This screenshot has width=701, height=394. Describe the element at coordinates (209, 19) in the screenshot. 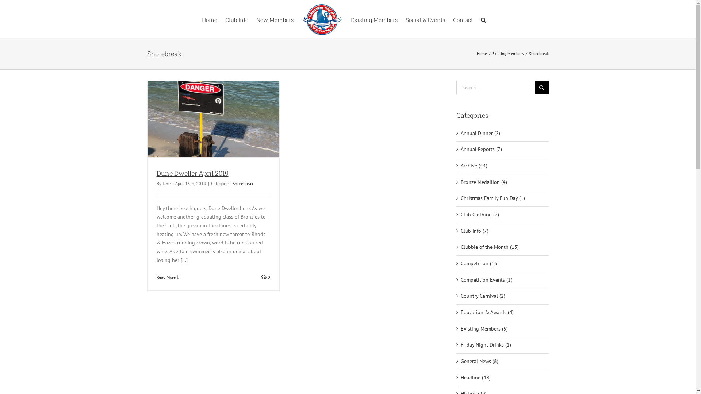

I see `Home` at that location.